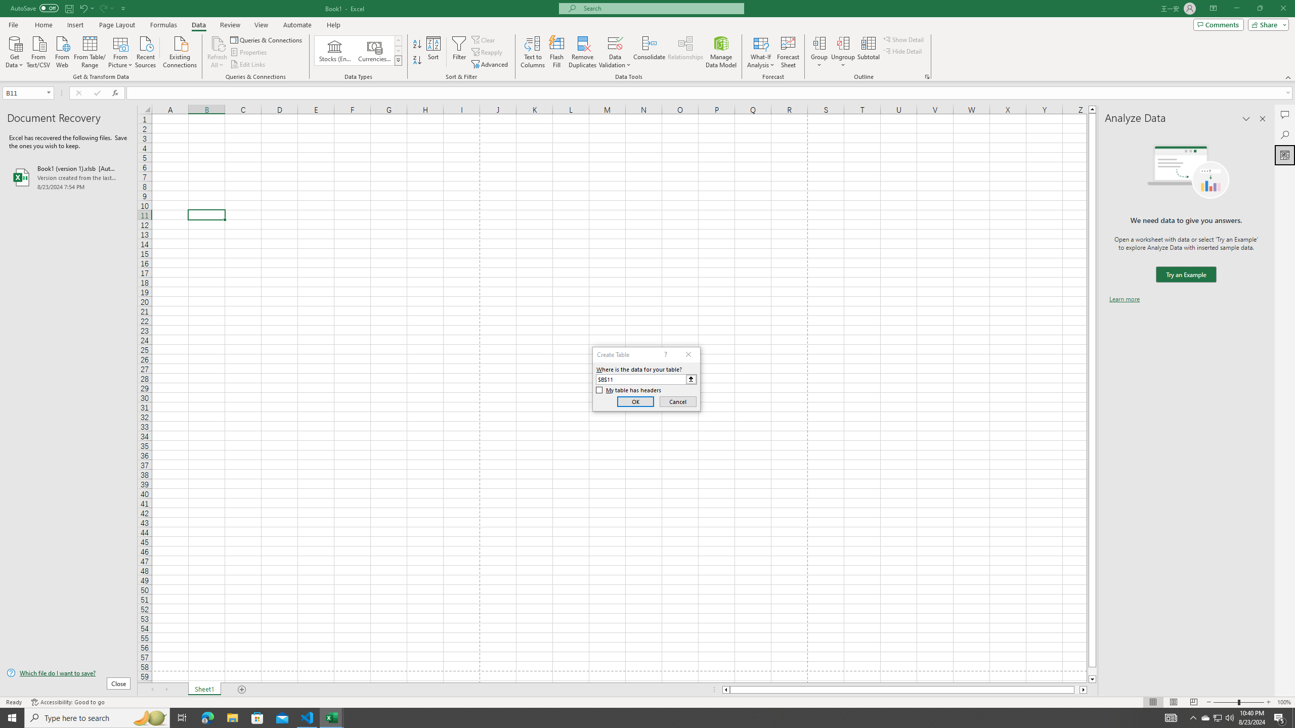 Image resolution: width=1295 pixels, height=728 pixels. What do you see at coordinates (721, 52) in the screenshot?
I see `Manage Data Model` at bounding box center [721, 52].